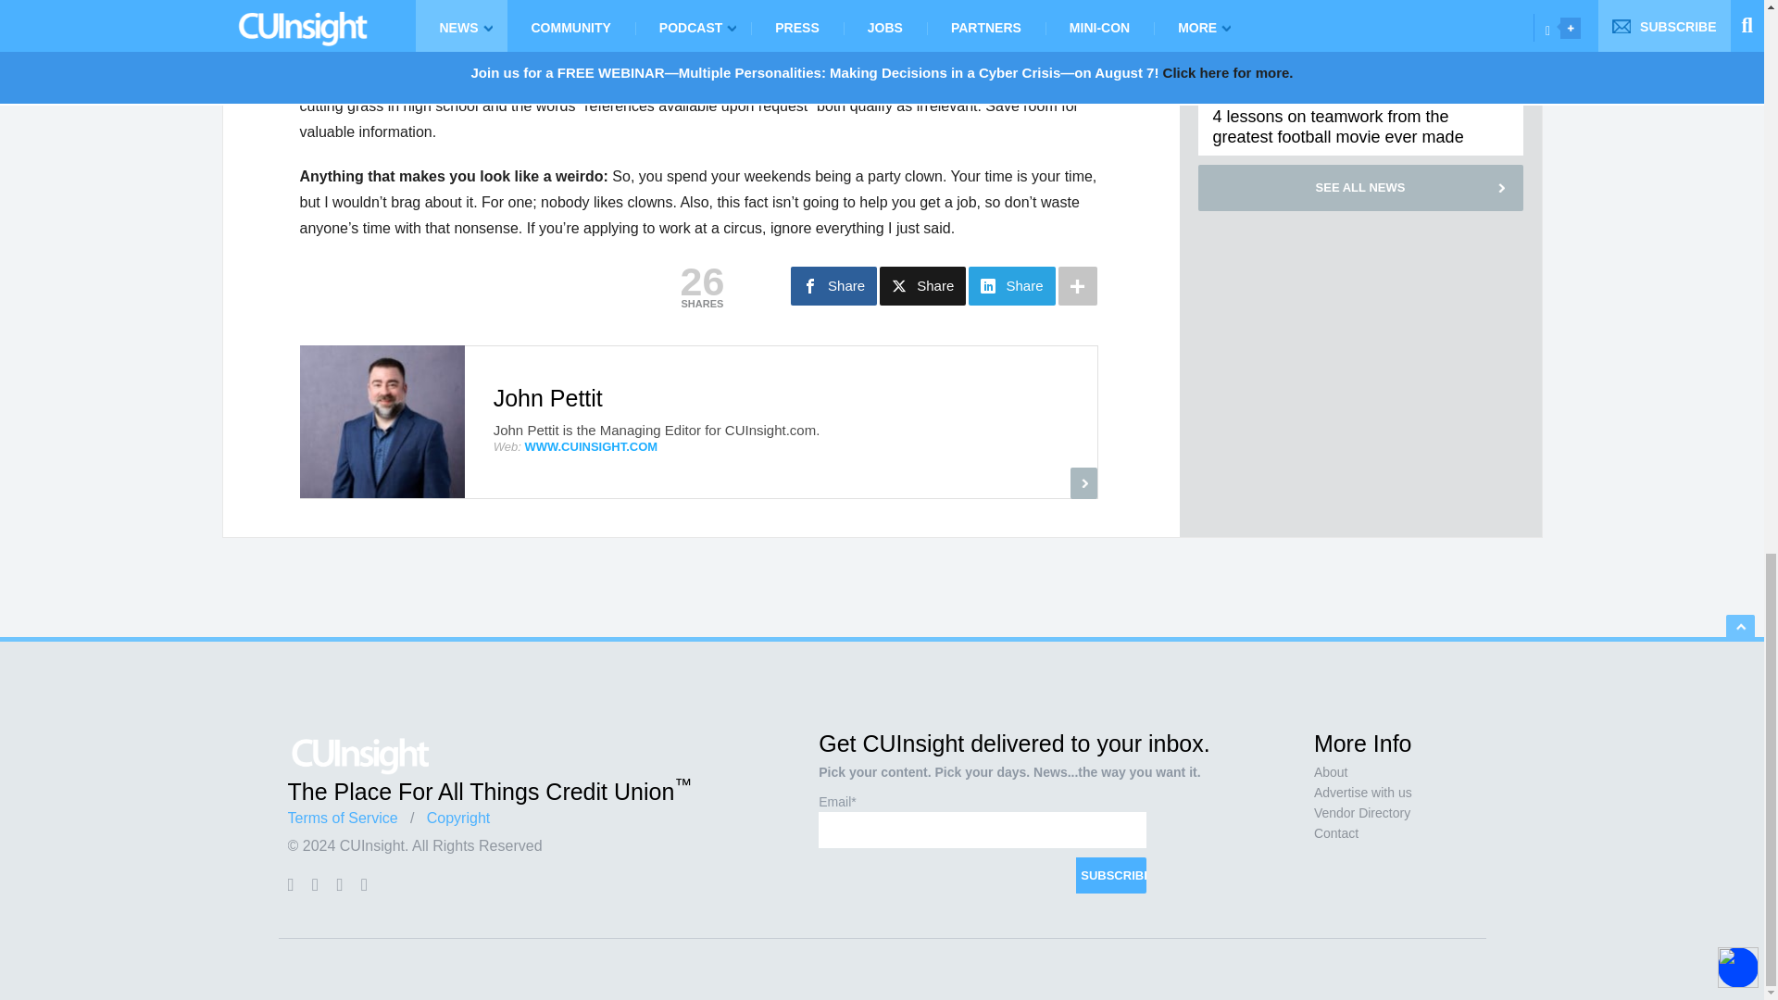 This screenshot has width=1778, height=1000. What do you see at coordinates (1111, 875) in the screenshot?
I see `Subscribe` at bounding box center [1111, 875].